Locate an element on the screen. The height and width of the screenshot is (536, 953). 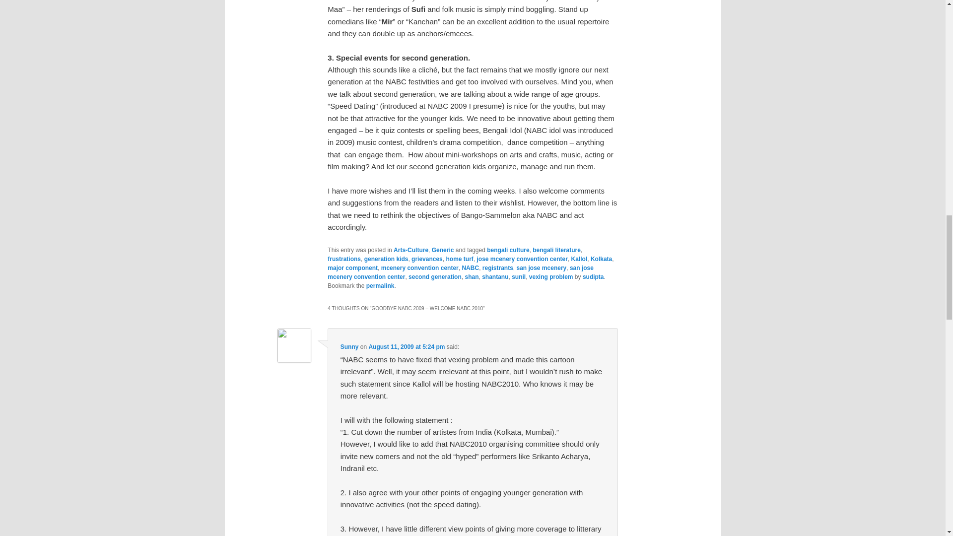
mcenery convention center is located at coordinates (420, 268).